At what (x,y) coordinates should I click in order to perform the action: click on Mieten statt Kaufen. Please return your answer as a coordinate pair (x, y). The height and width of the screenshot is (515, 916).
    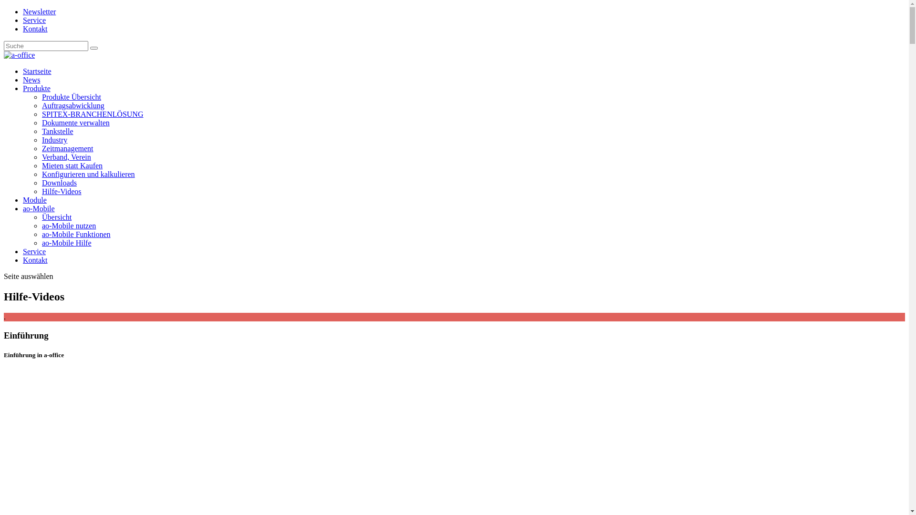
    Looking at the image, I should click on (73, 166).